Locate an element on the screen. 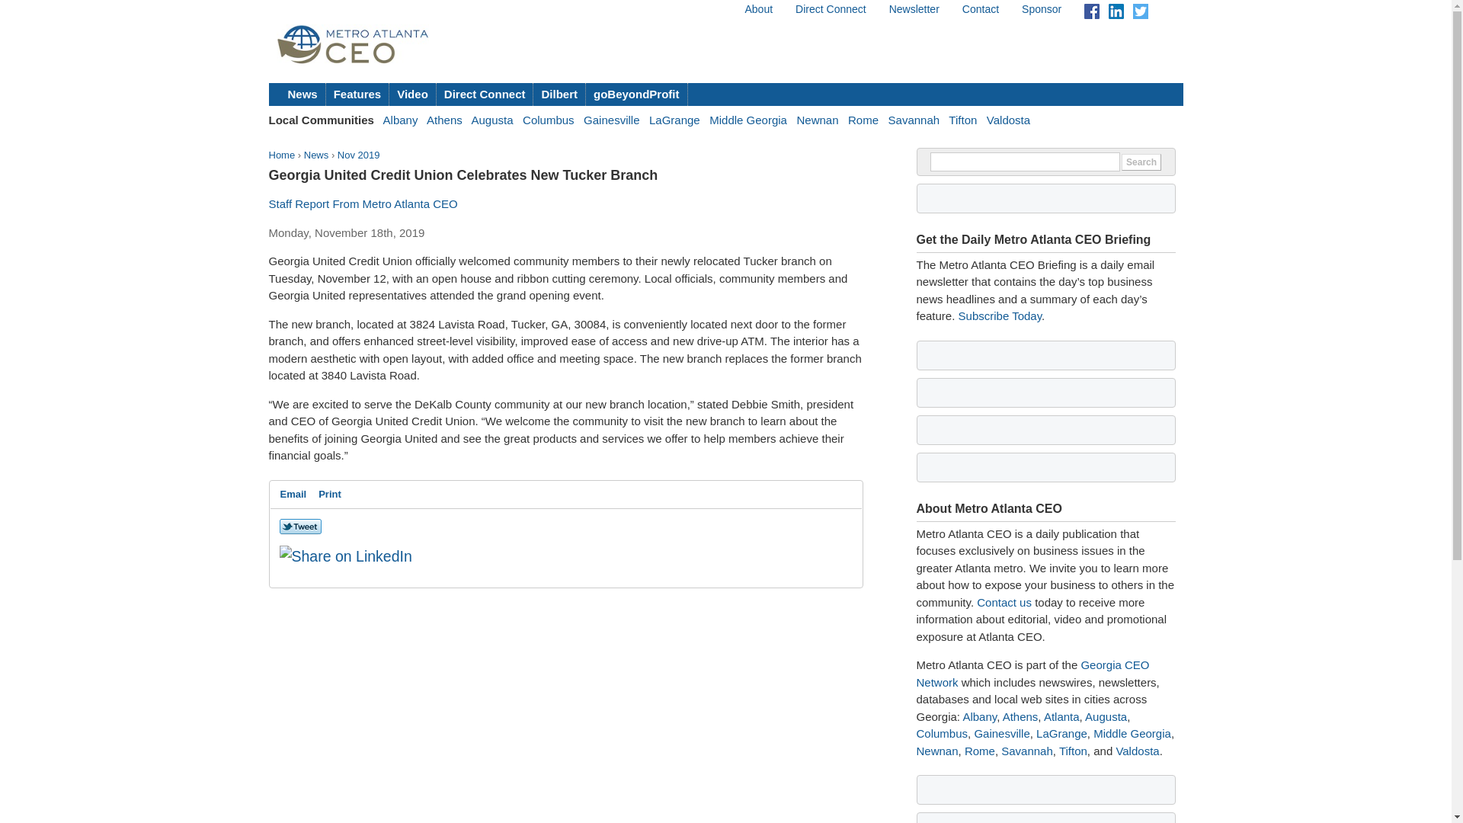 This screenshot has height=823, width=1463. Albany is located at coordinates (979, 716).